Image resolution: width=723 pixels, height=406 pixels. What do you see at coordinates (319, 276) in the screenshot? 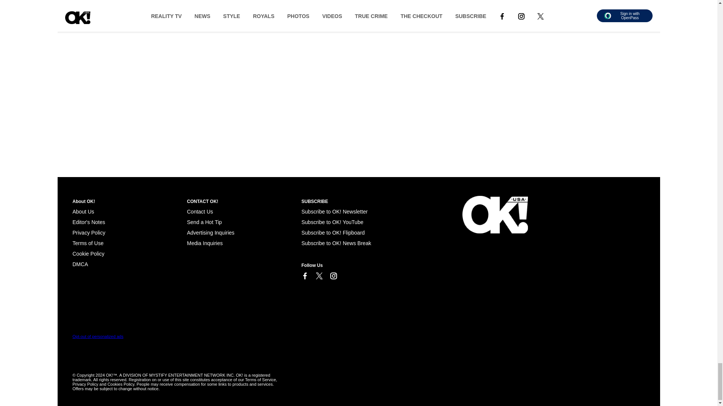
I see `Link to X` at bounding box center [319, 276].